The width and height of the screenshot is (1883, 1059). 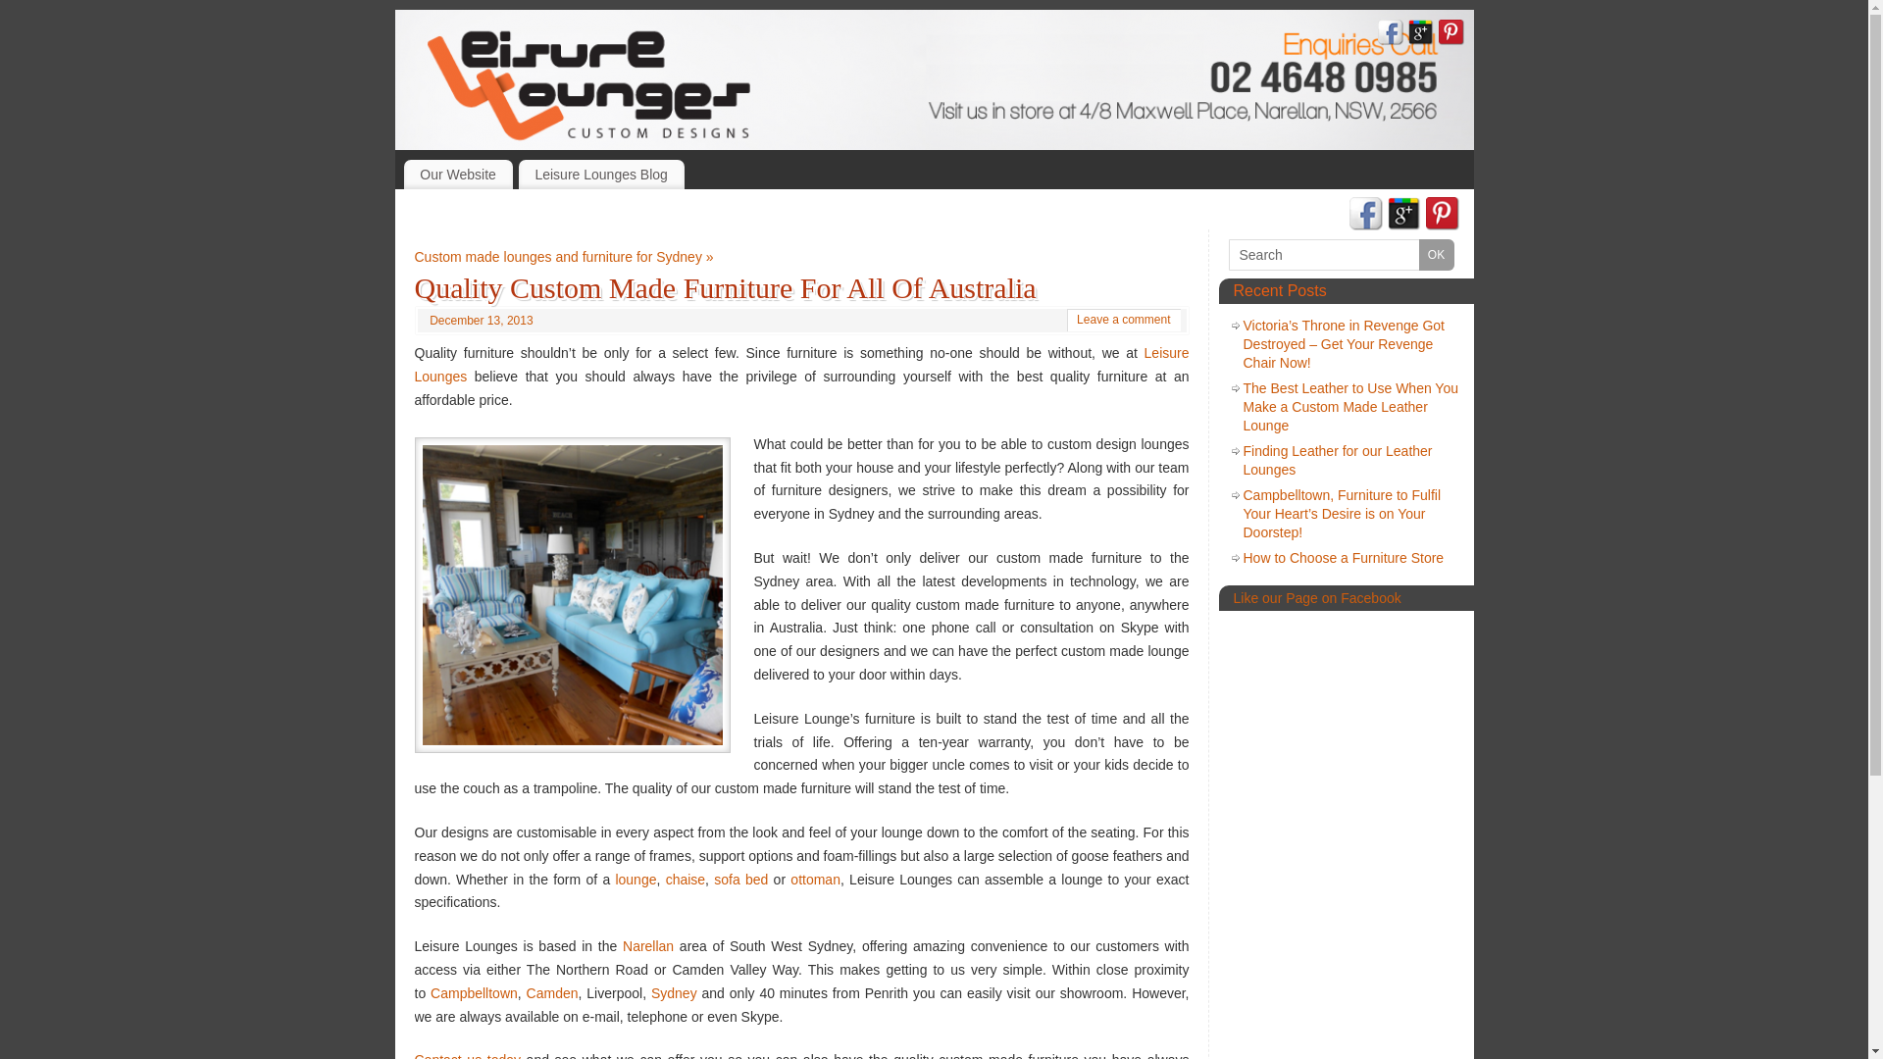 What do you see at coordinates (553, 993) in the screenshot?
I see `Camden` at bounding box center [553, 993].